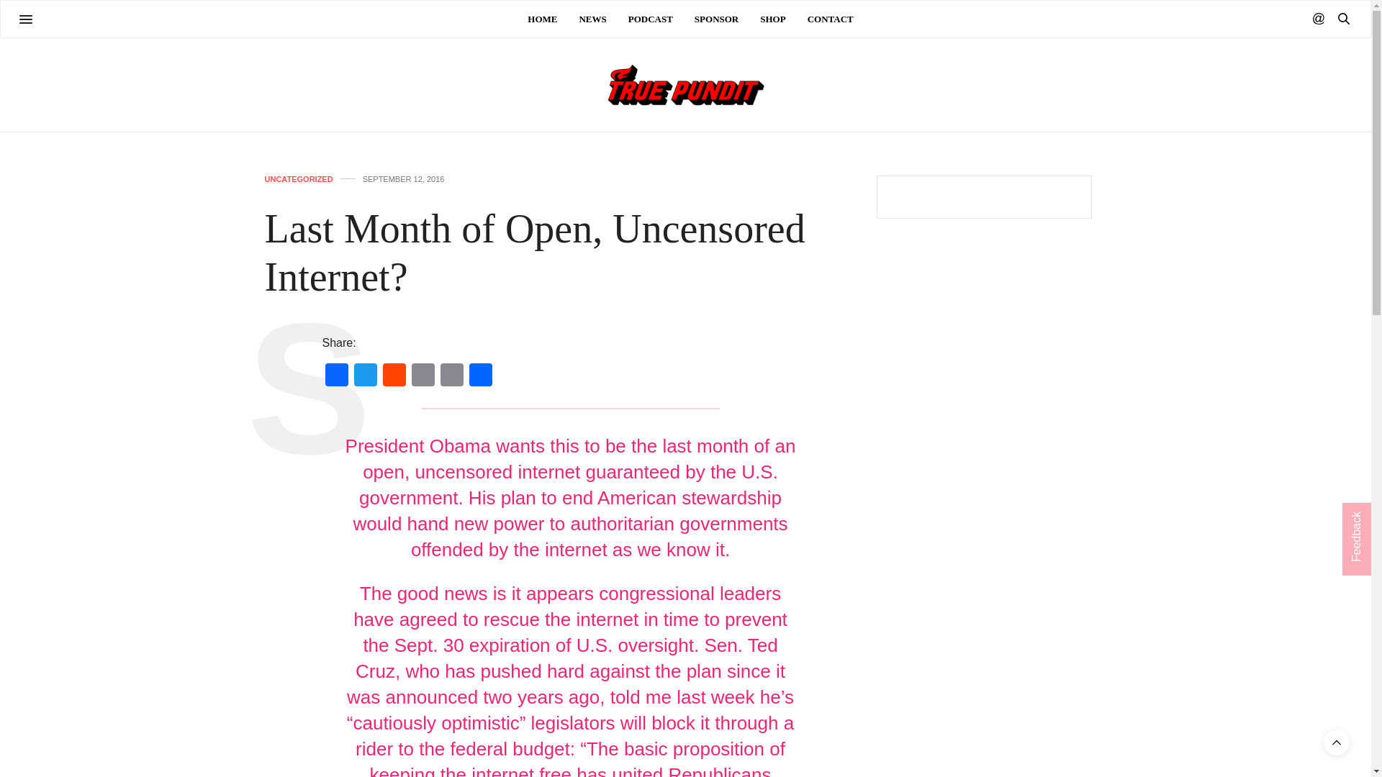  Describe the element at coordinates (452, 377) in the screenshot. I see `Copy Link` at that location.